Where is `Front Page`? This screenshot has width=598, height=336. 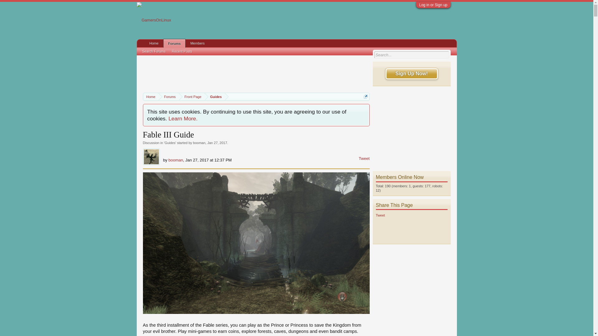
Front Page is located at coordinates (192, 97).